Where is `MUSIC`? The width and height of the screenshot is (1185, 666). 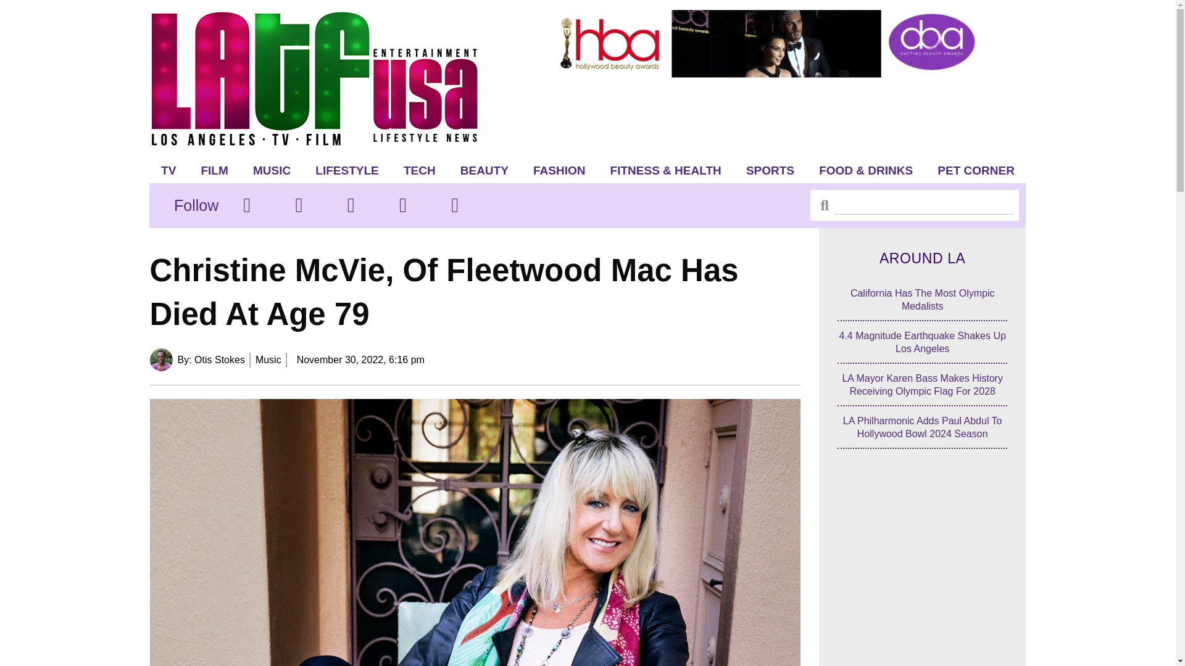 MUSIC is located at coordinates (272, 170).